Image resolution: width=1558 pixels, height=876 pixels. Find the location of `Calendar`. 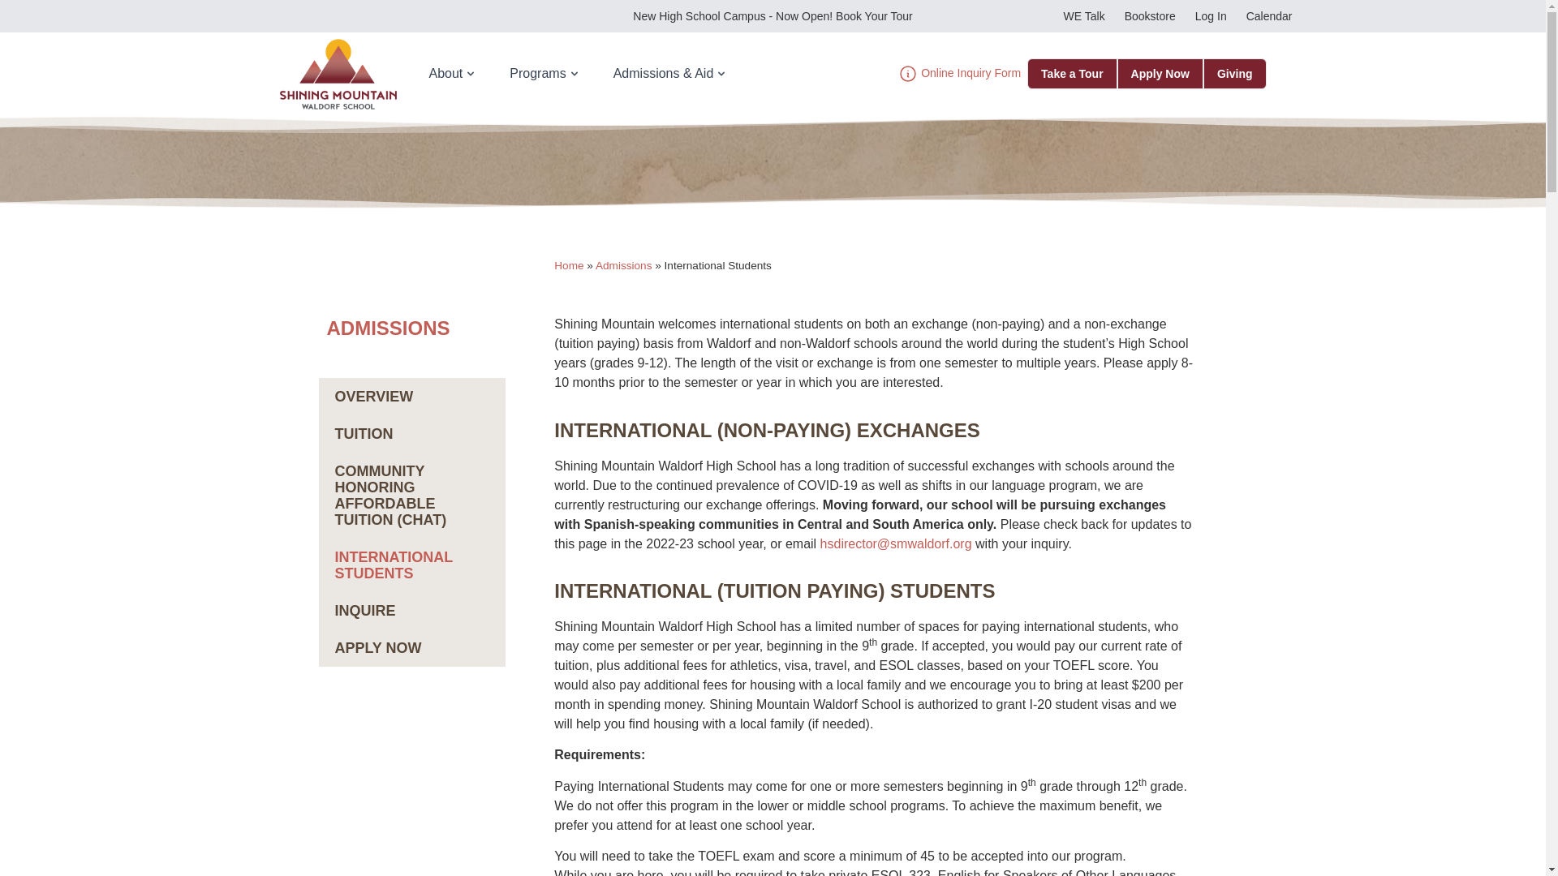

Calendar is located at coordinates (1269, 16).